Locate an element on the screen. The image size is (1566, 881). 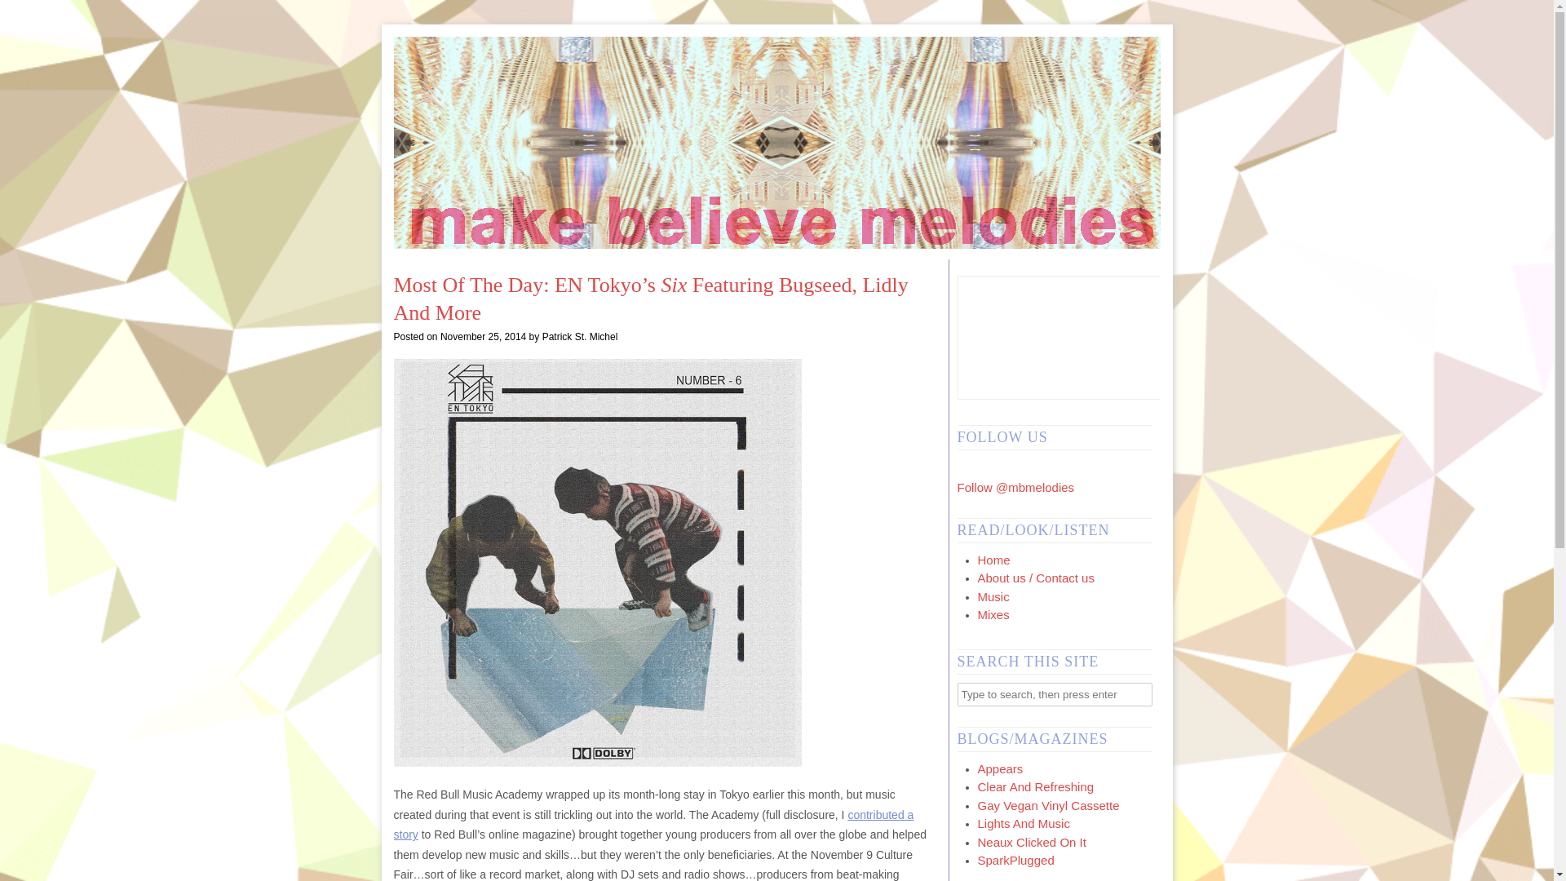
Appears is located at coordinates (1000, 768).